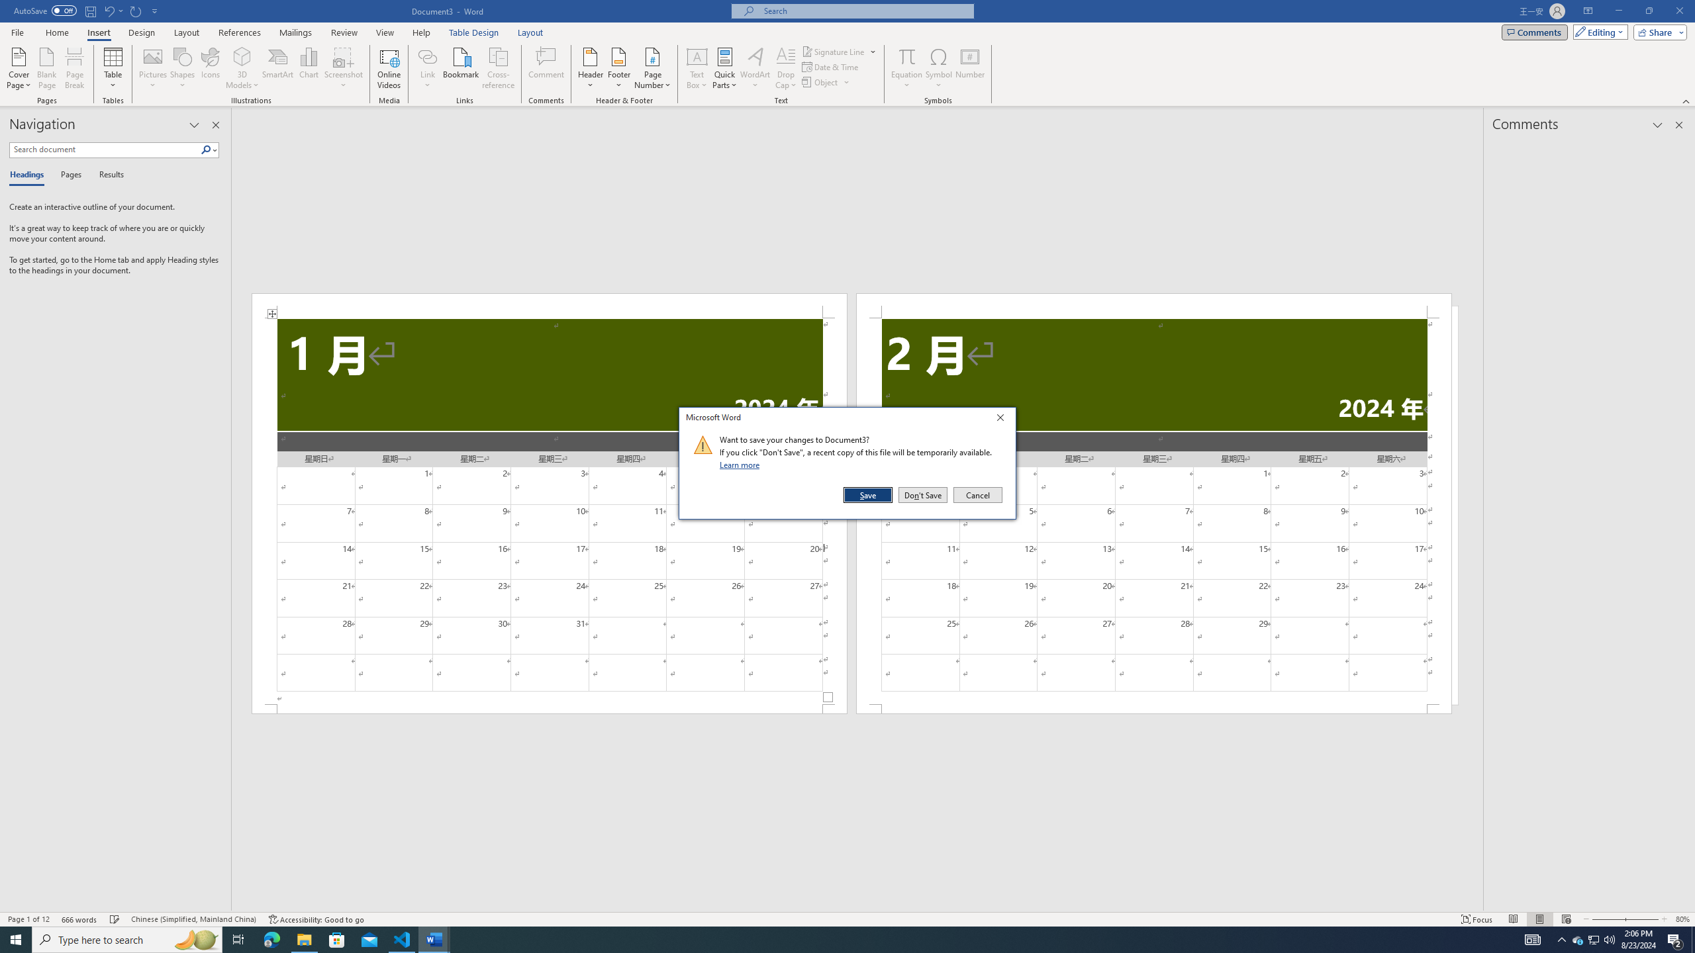 This screenshot has width=1695, height=953. I want to click on More Options, so click(907, 80).